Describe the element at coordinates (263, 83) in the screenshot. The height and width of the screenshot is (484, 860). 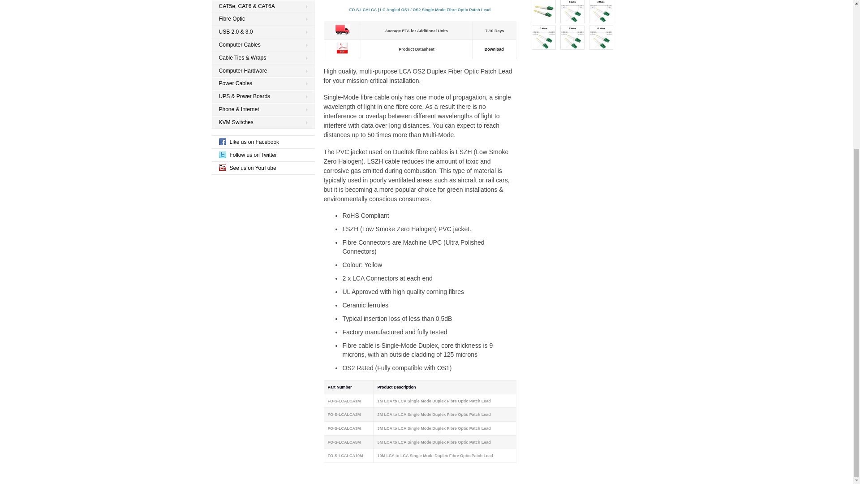
I see `Power Cables` at that location.